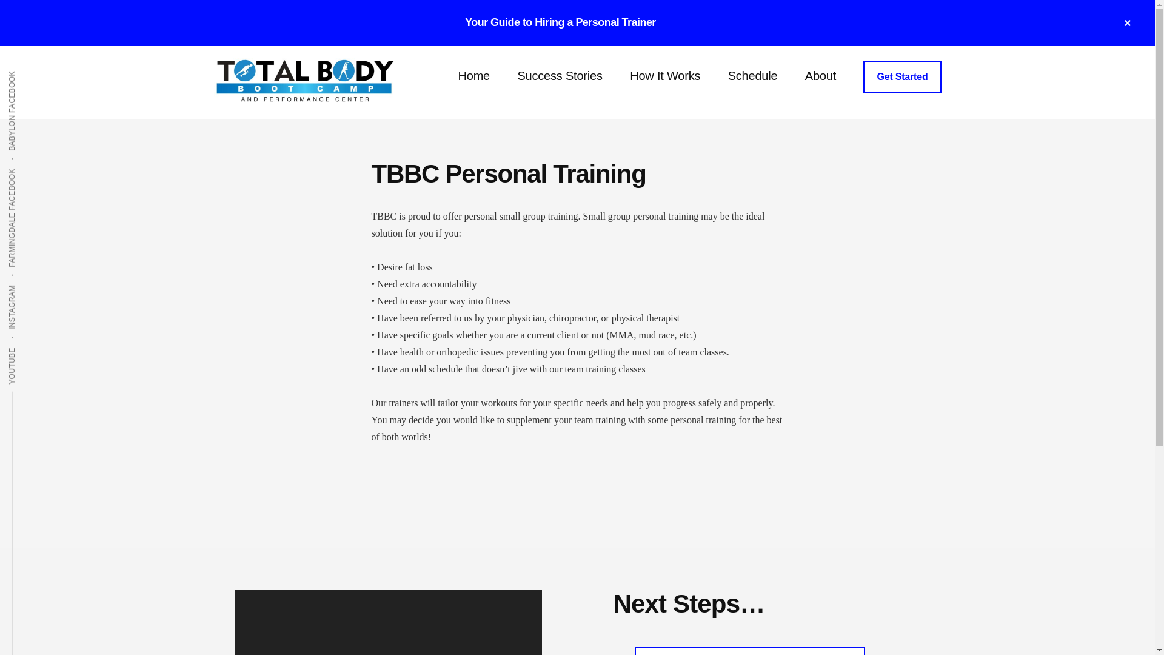  Describe the element at coordinates (902, 77) in the screenshot. I see `Get Started` at that location.